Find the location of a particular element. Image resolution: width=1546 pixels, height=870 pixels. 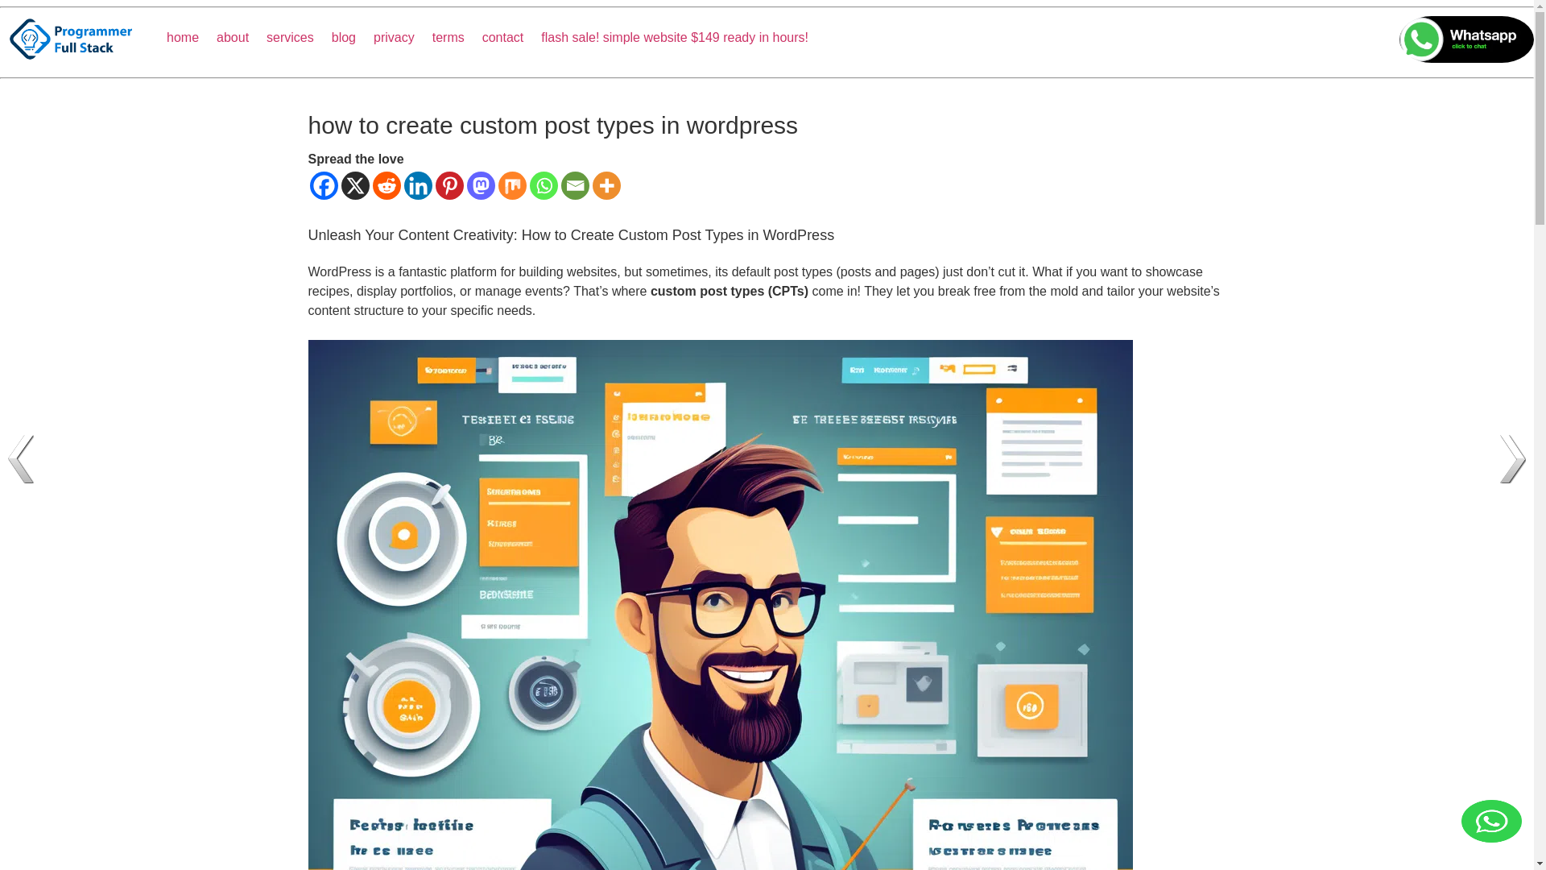

Full stack wordpress programmer is located at coordinates (84, 39).